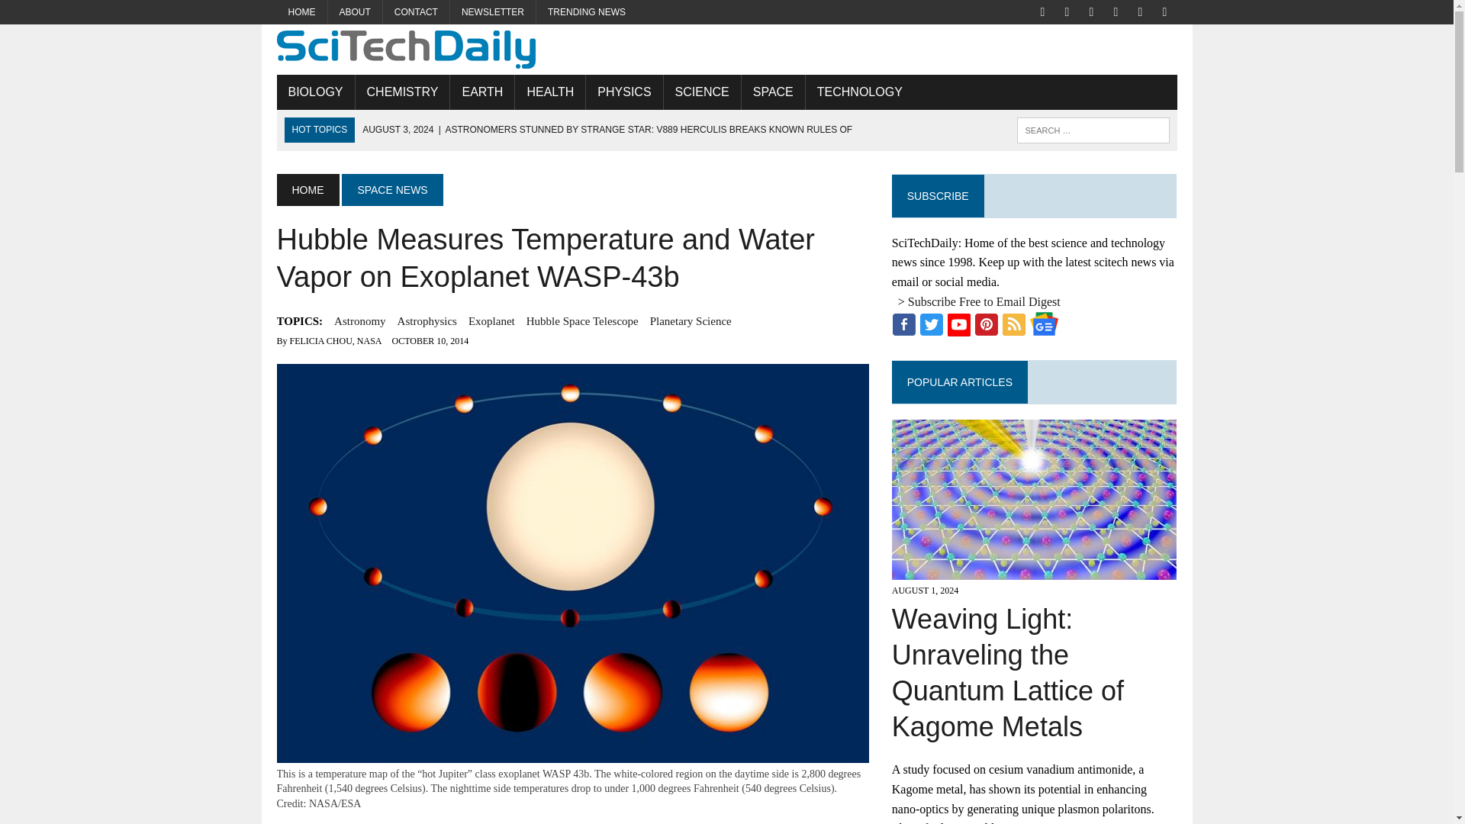  Describe the element at coordinates (491, 321) in the screenshot. I see `Exoplanet` at that location.